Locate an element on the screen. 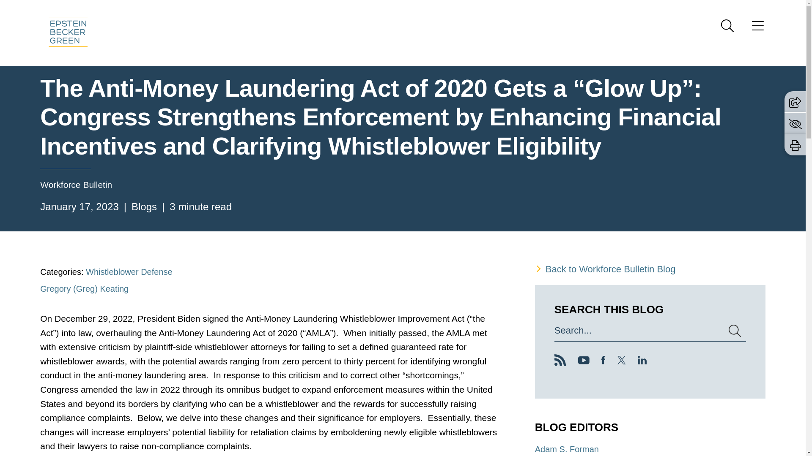  Twitter is located at coordinates (622, 361).